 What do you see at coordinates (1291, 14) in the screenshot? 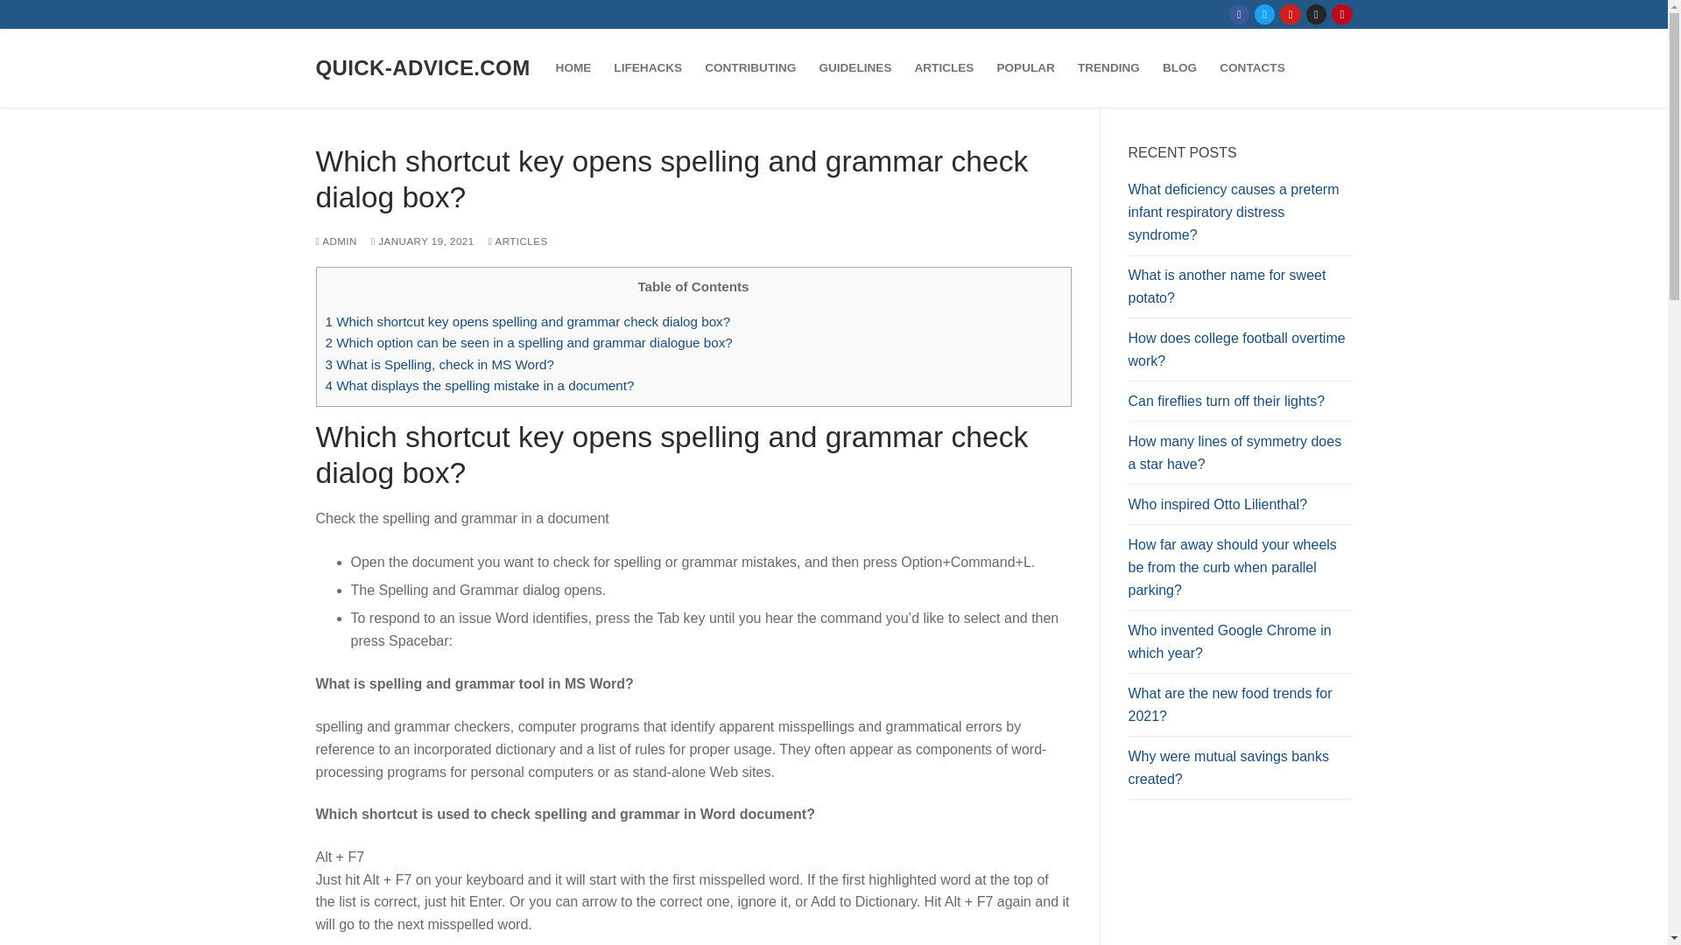
I see `Youtube` at bounding box center [1291, 14].